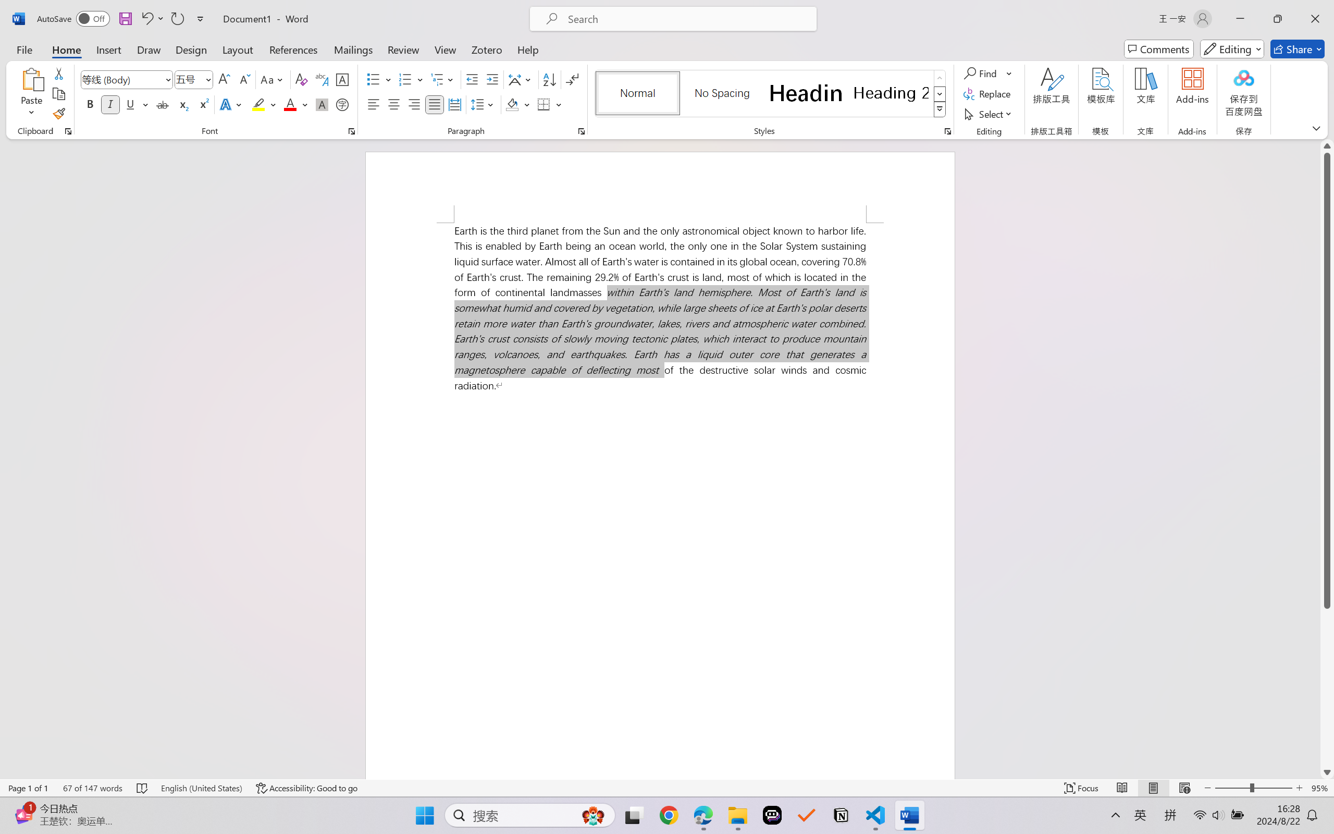  I want to click on Shrink Font, so click(244, 79).